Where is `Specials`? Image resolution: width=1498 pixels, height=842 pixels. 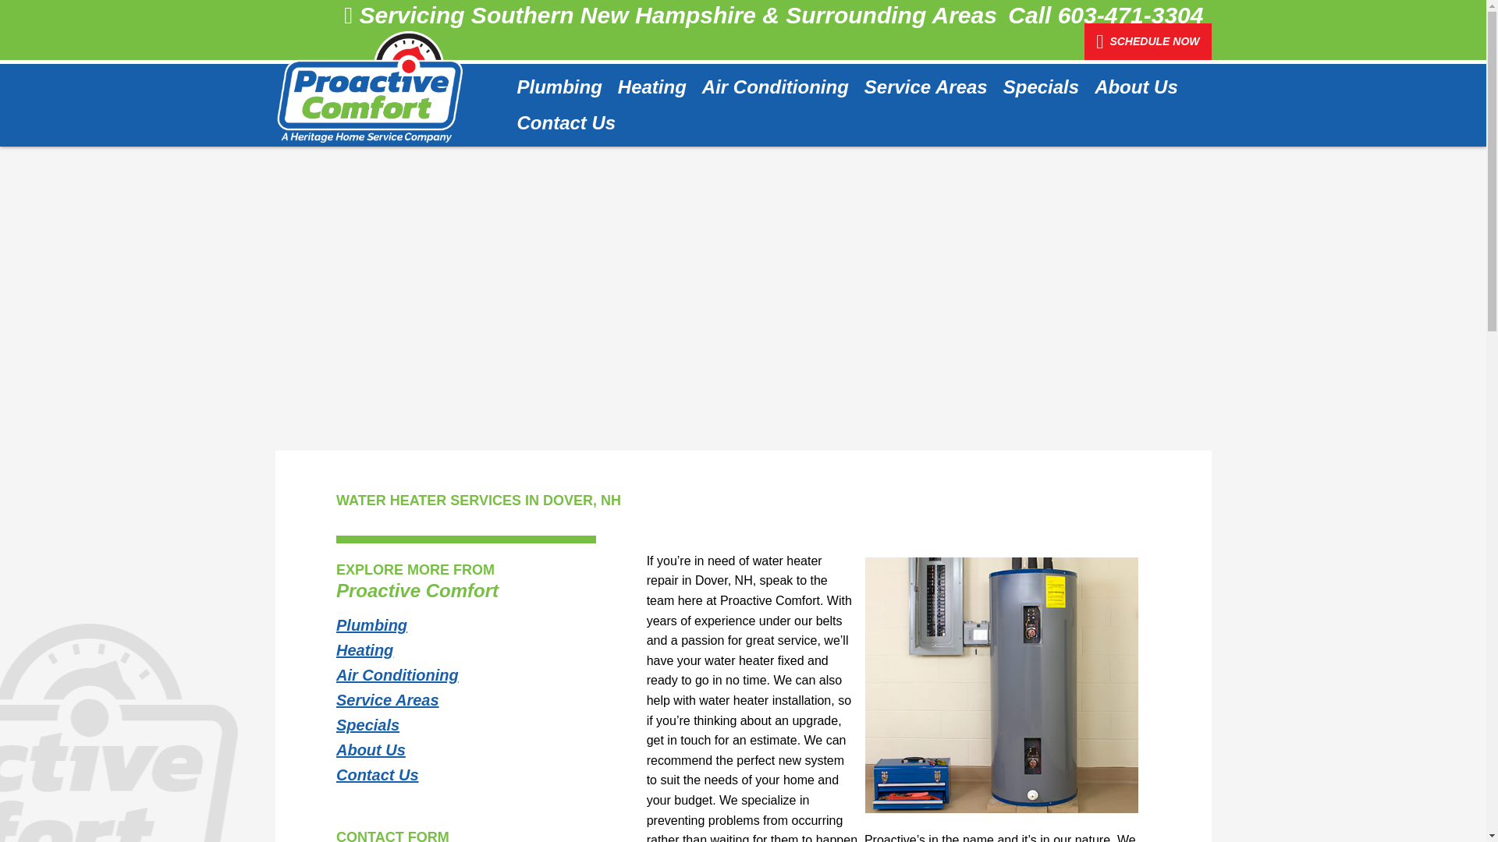
Specials is located at coordinates (1041, 87).